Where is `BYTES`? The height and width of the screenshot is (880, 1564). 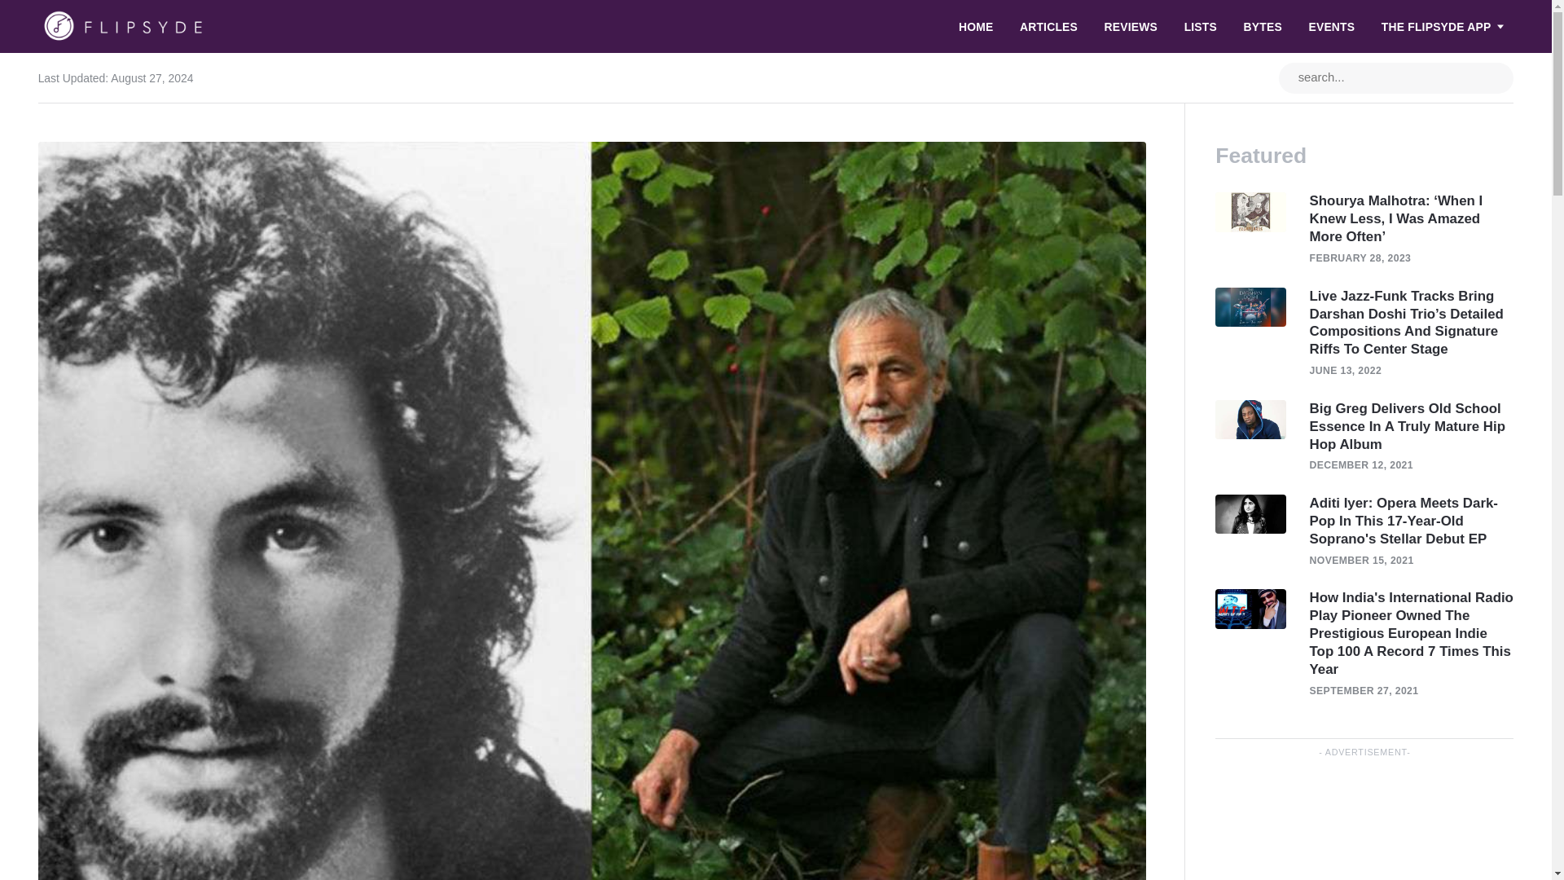 BYTES is located at coordinates (1263, 26).